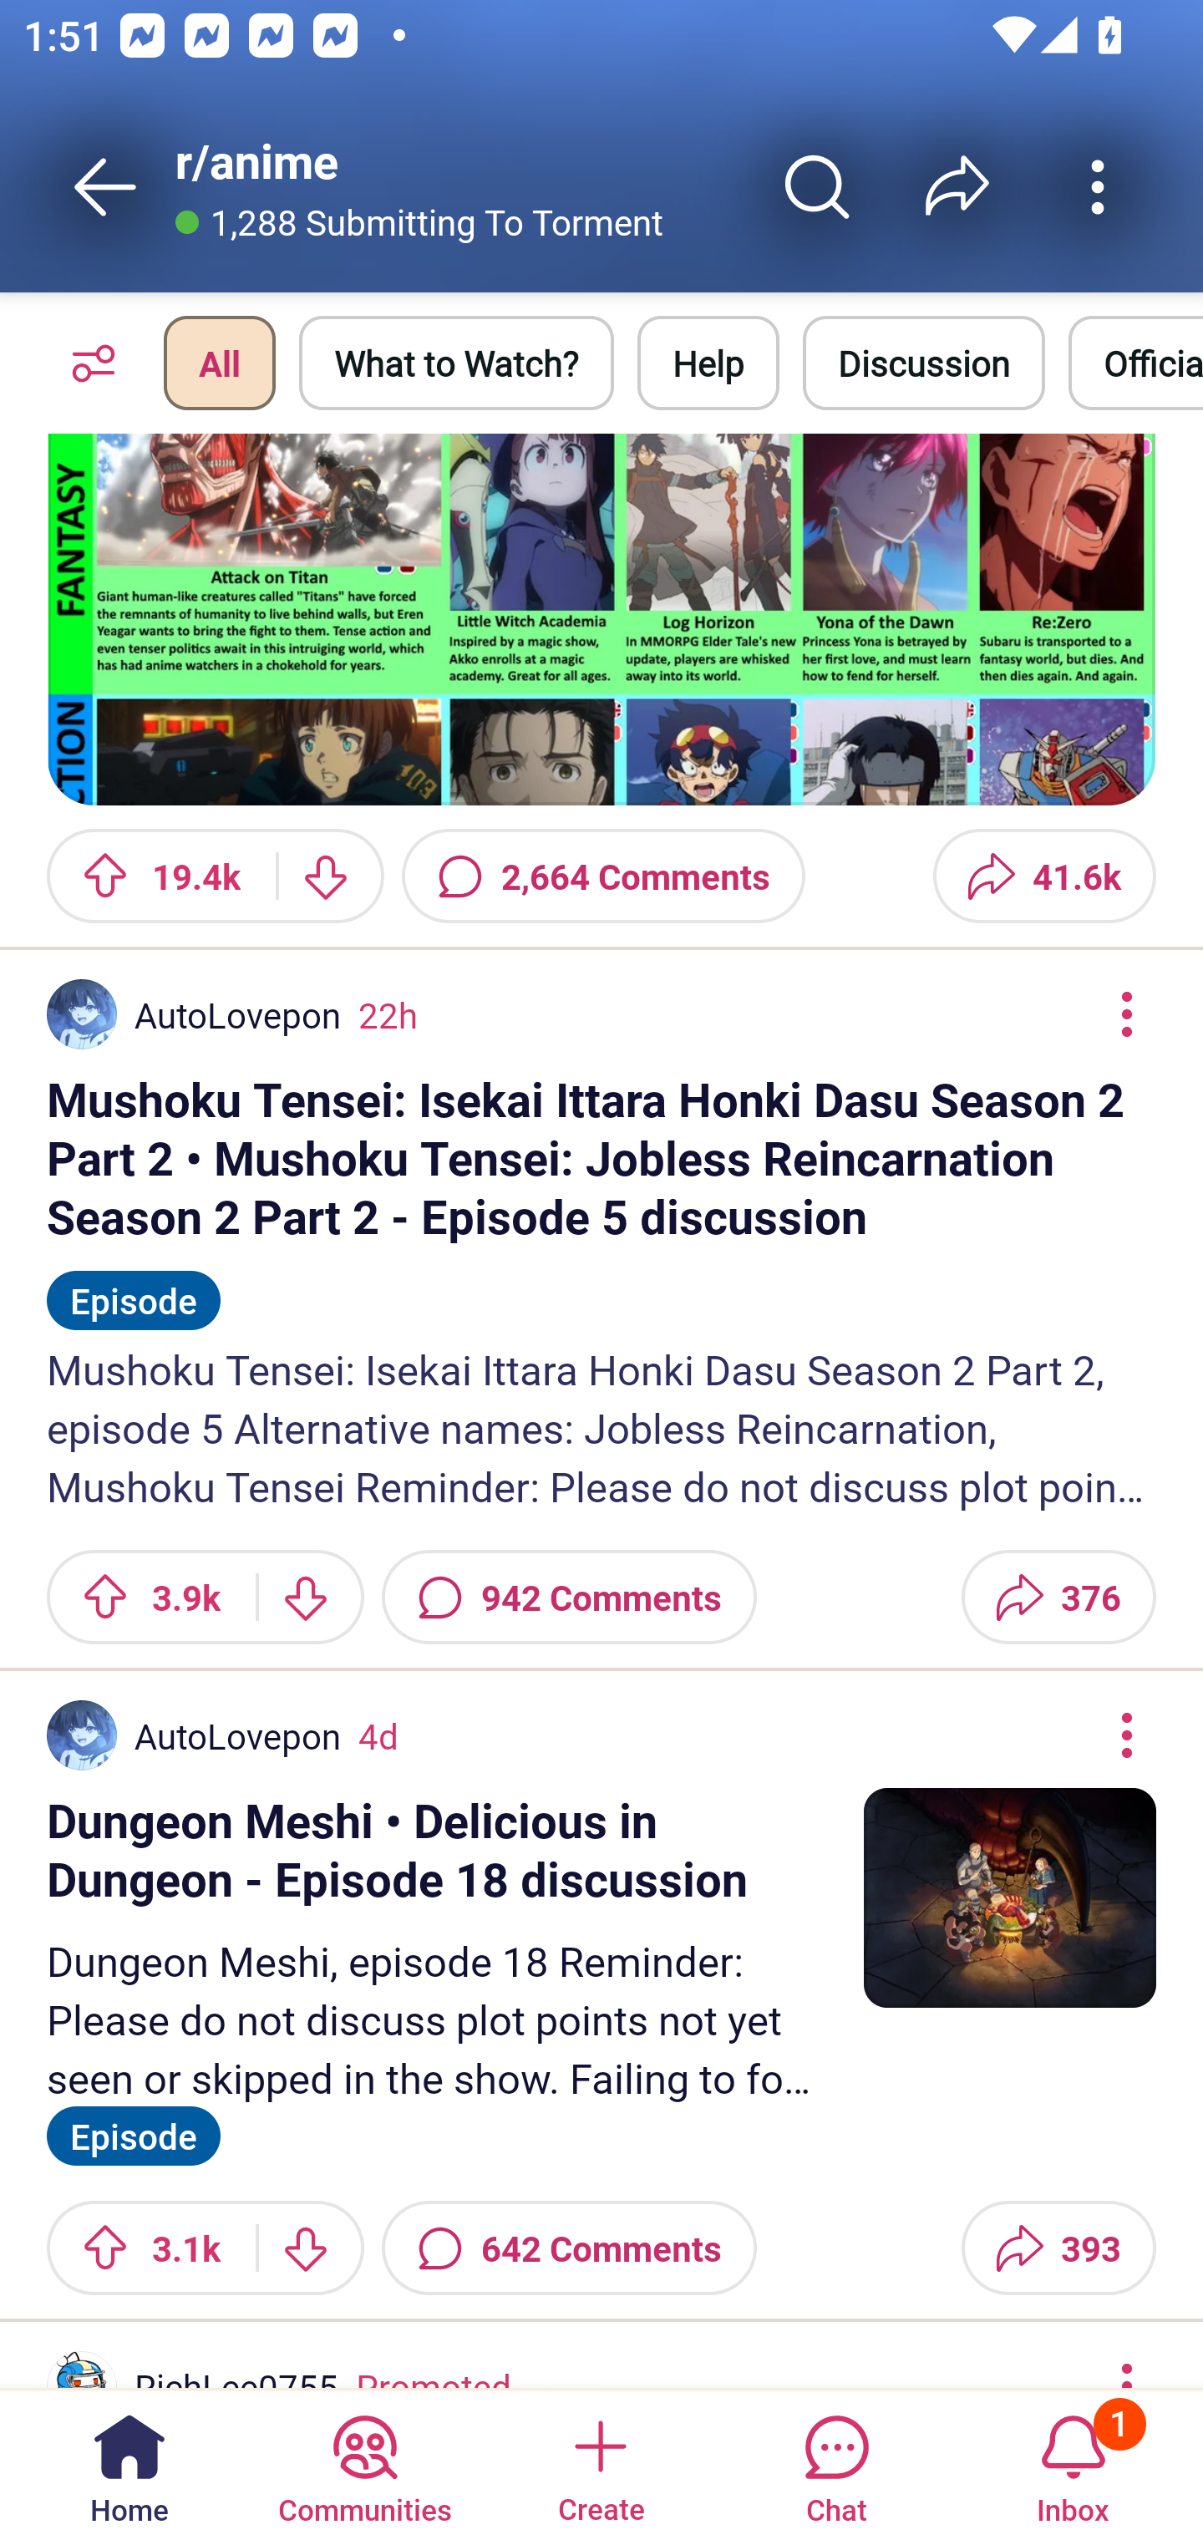  Describe the element at coordinates (364, 2463) in the screenshot. I see `Communities` at that location.